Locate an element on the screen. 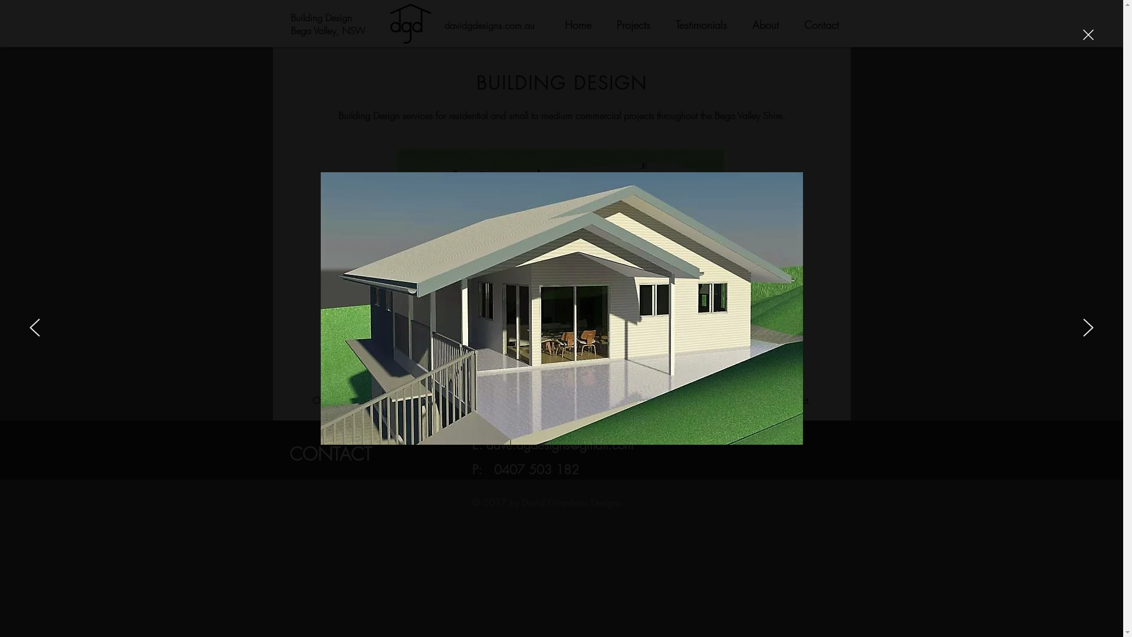  dave.dgdesigns@gmail.com is located at coordinates (559, 445).